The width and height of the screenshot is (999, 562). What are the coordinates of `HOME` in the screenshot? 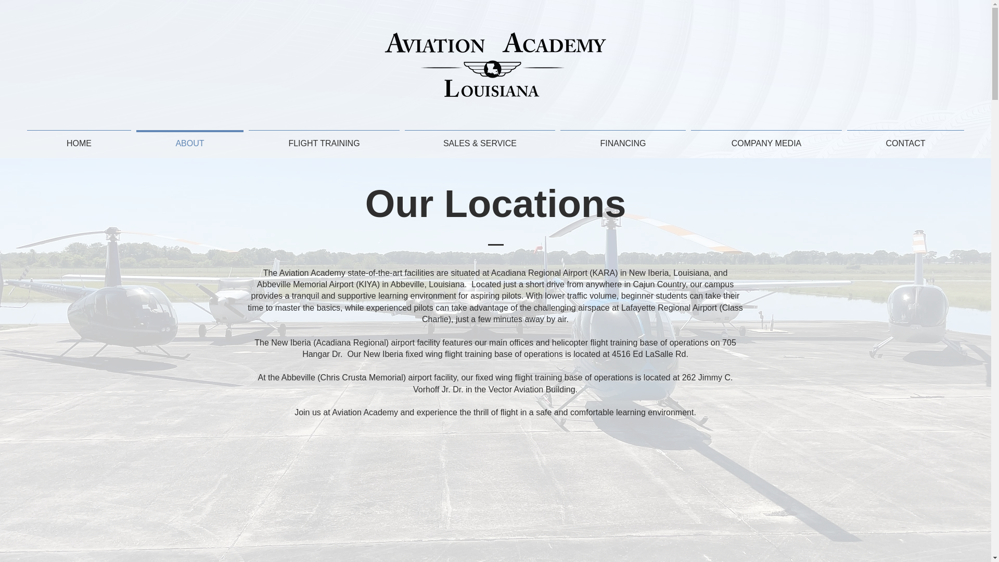 It's located at (79, 138).